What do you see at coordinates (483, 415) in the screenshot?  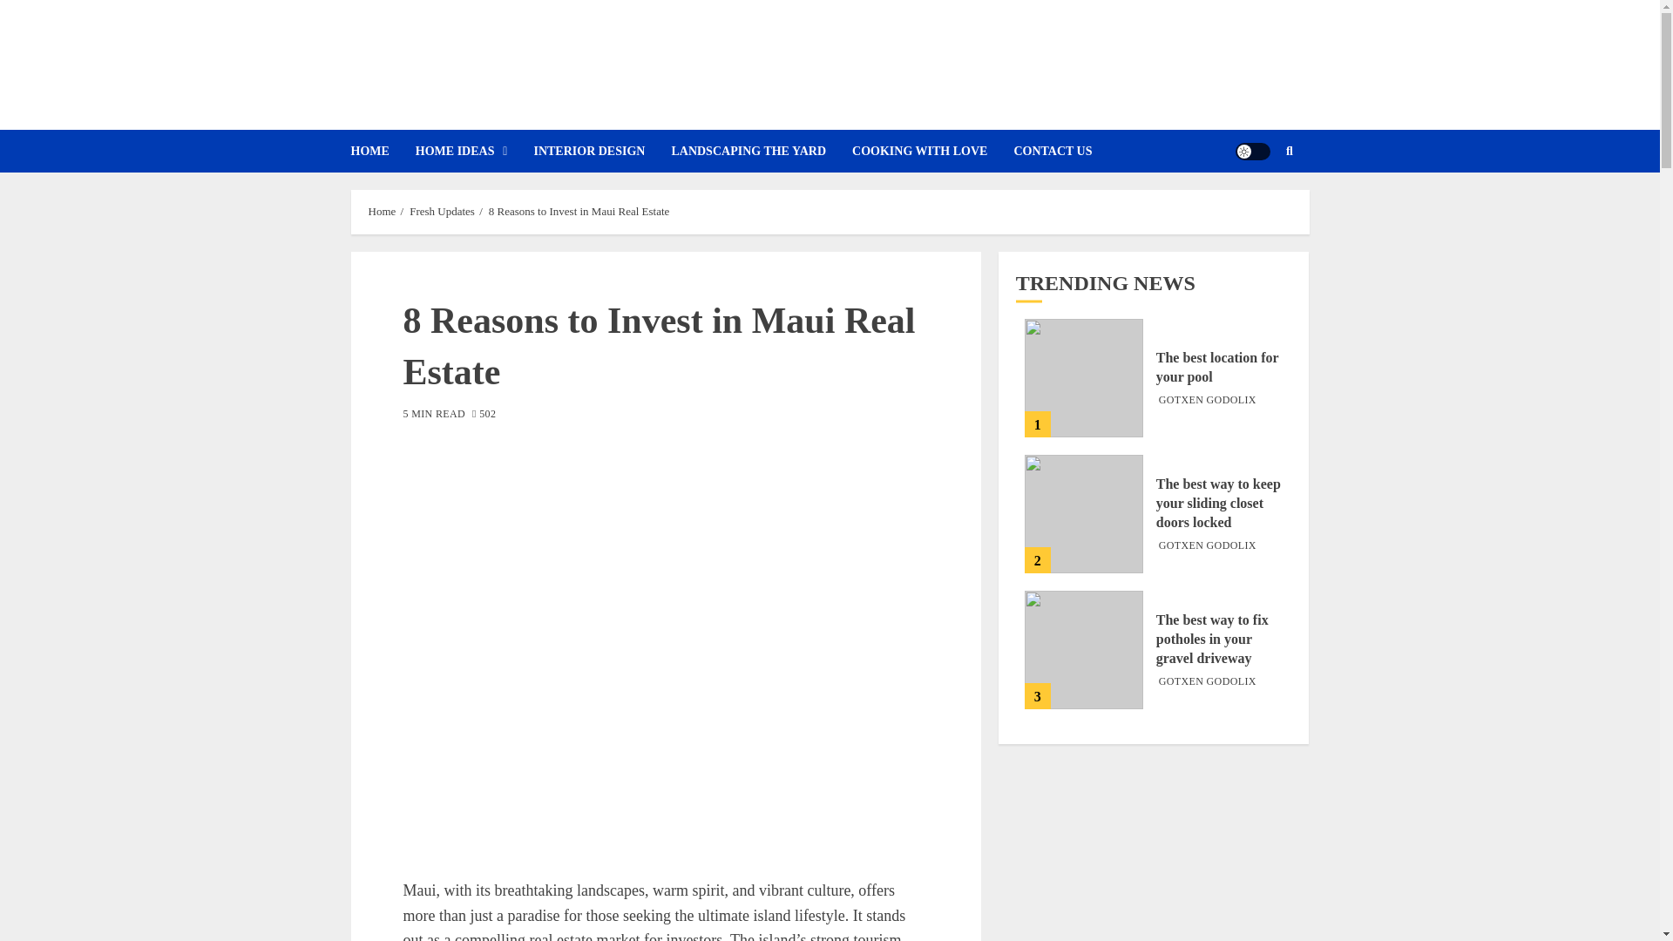 I see `502` at bounding box center [483, 415].